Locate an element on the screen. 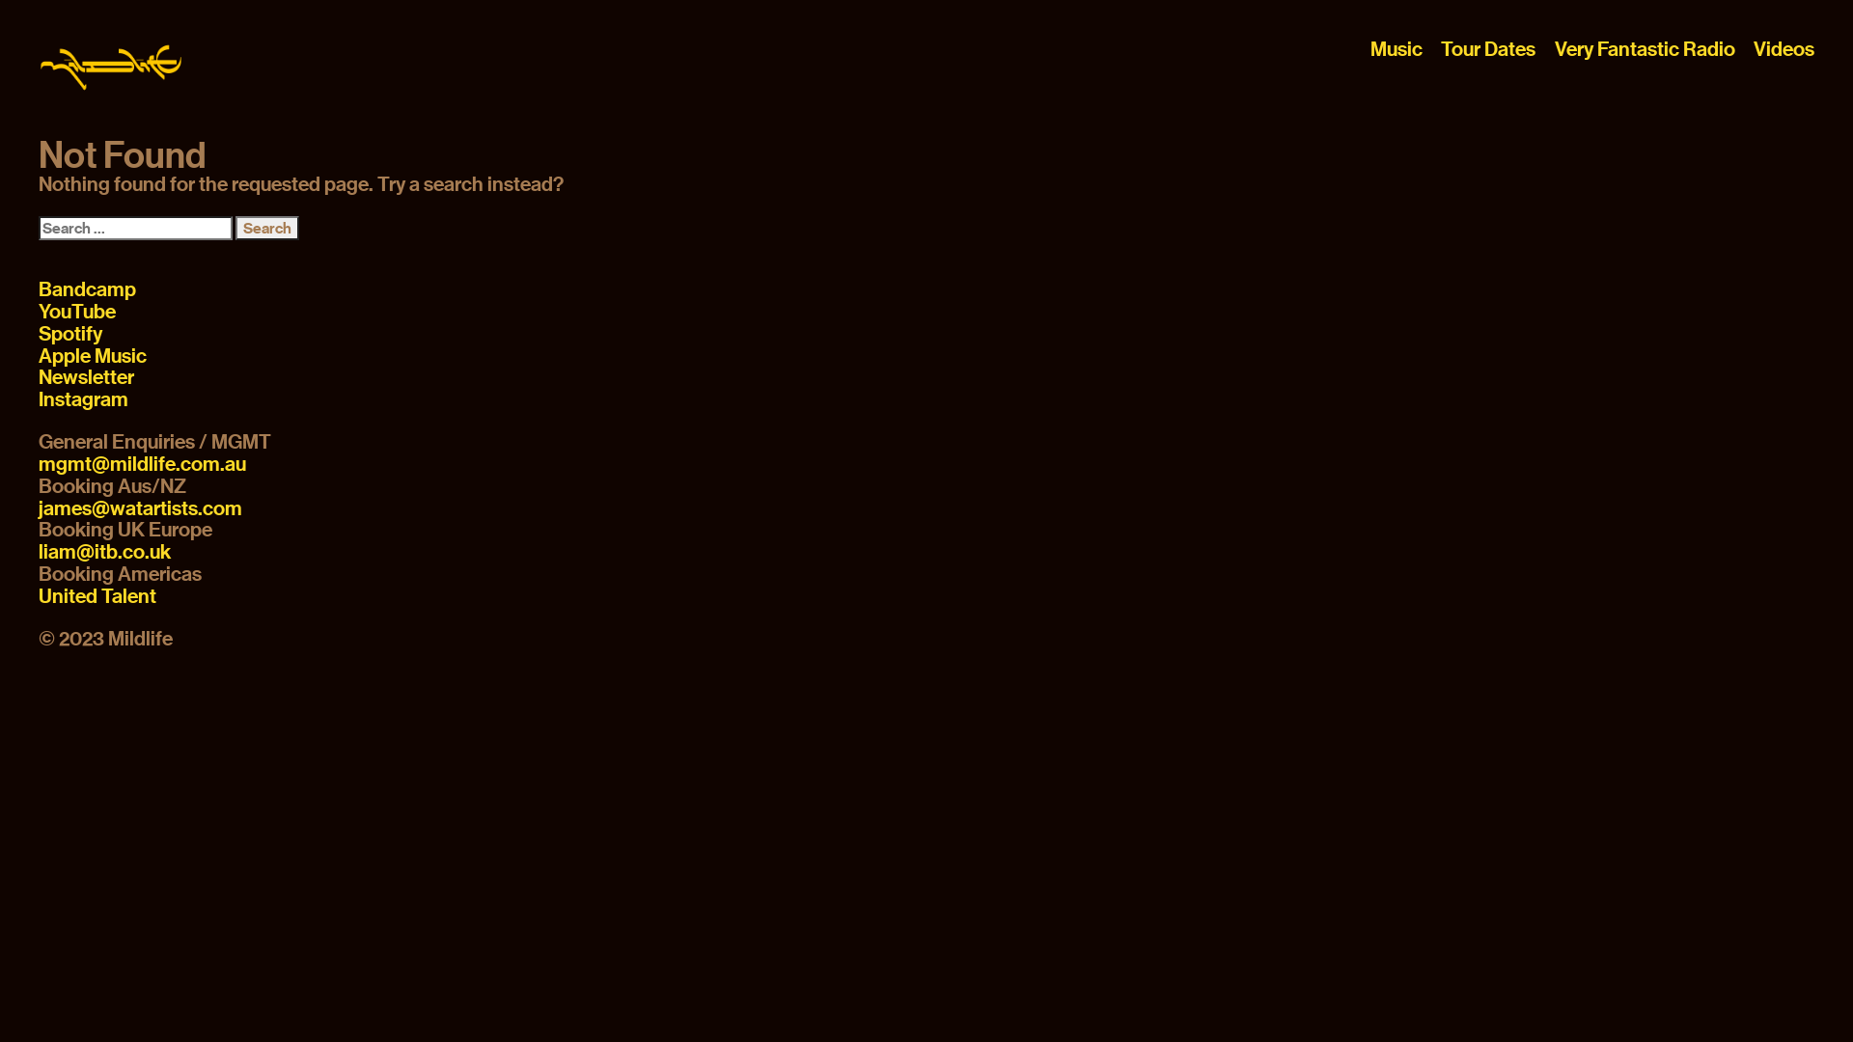 The width and height of the screenshot is (1853, 1042). Newsletter is located at coordinates (87, 377).